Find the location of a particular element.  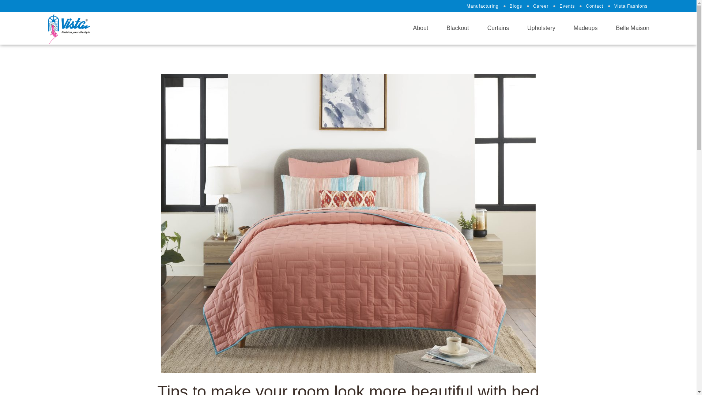

Upholstery is located at coordinates (541, 28).